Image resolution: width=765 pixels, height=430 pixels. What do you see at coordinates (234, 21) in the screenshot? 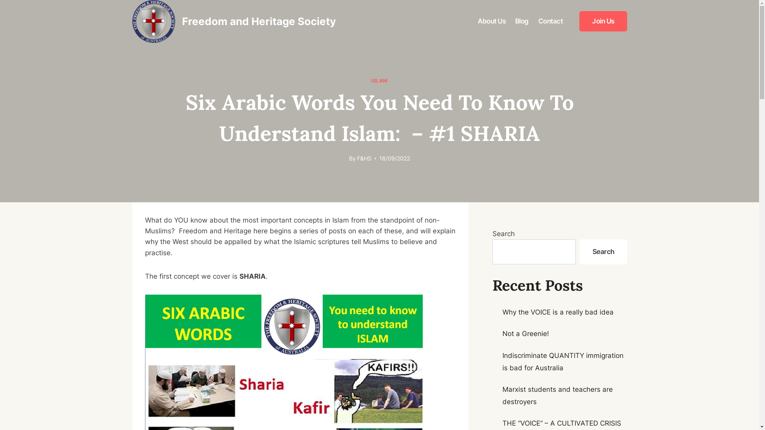
I see `Freedom and Heritage Society` at bounding box center [234, 21].